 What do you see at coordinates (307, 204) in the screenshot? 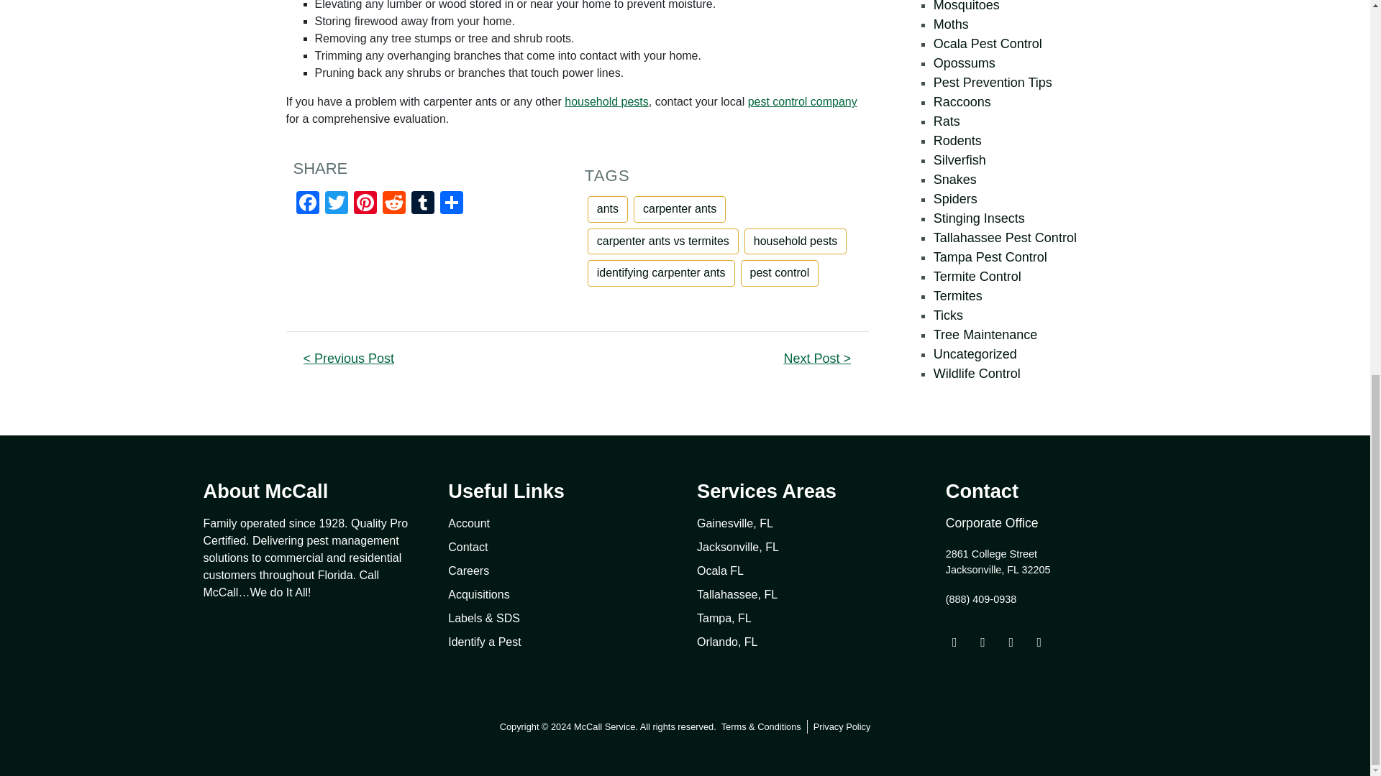
I see `Facebook` at bounding box center [307, 204].